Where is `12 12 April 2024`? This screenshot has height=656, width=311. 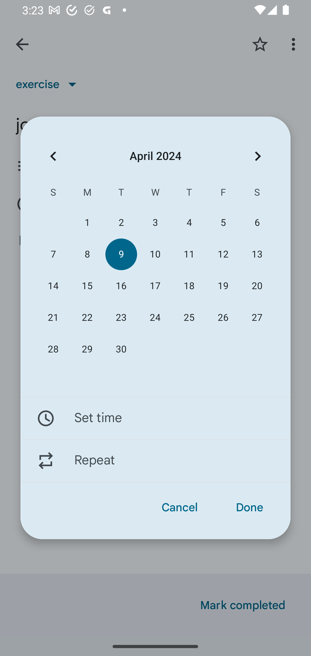 12 12 April 2024 is located at coordinates (223, 254).